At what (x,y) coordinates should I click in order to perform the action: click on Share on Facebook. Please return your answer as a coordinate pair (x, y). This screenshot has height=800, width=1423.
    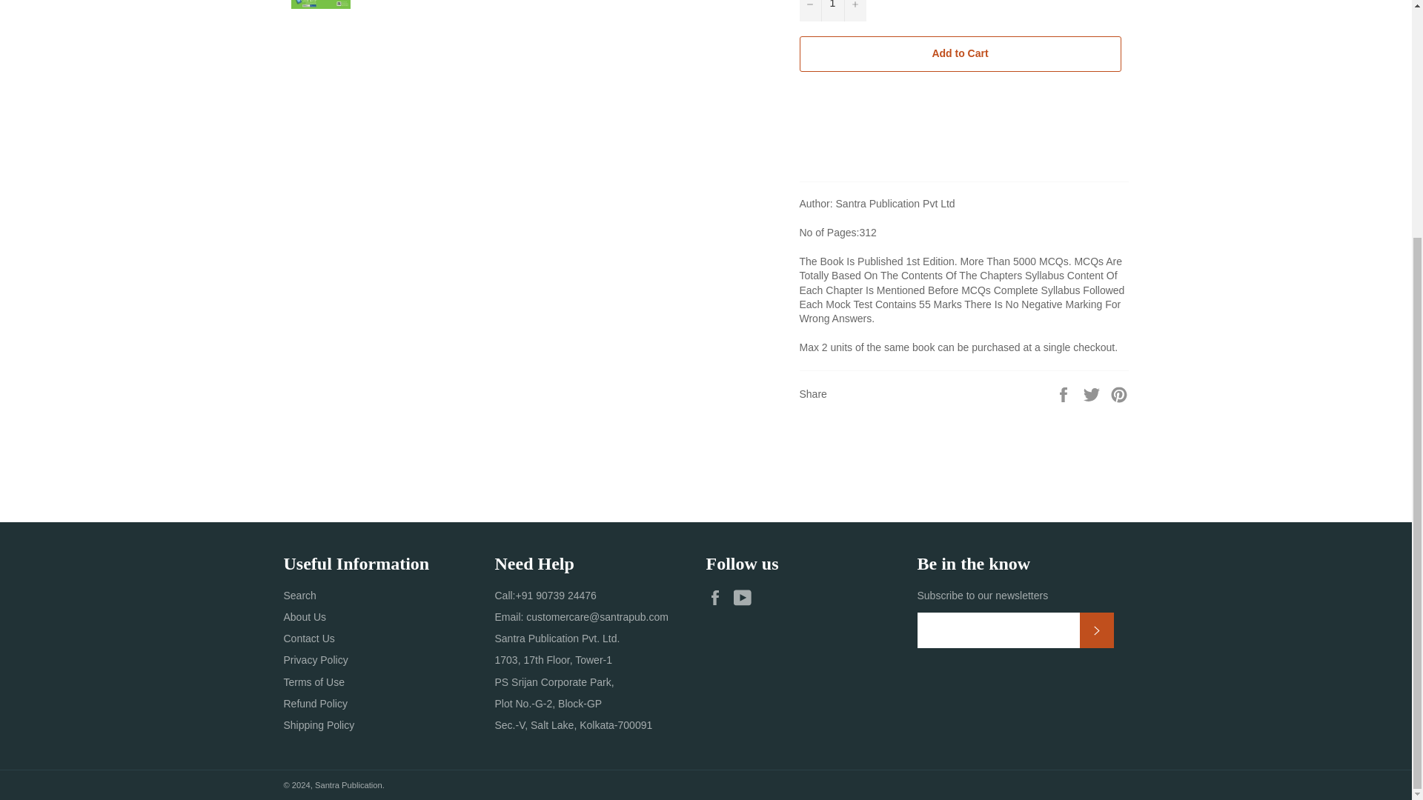
    Looking at the image, I should click on (1064, 393).